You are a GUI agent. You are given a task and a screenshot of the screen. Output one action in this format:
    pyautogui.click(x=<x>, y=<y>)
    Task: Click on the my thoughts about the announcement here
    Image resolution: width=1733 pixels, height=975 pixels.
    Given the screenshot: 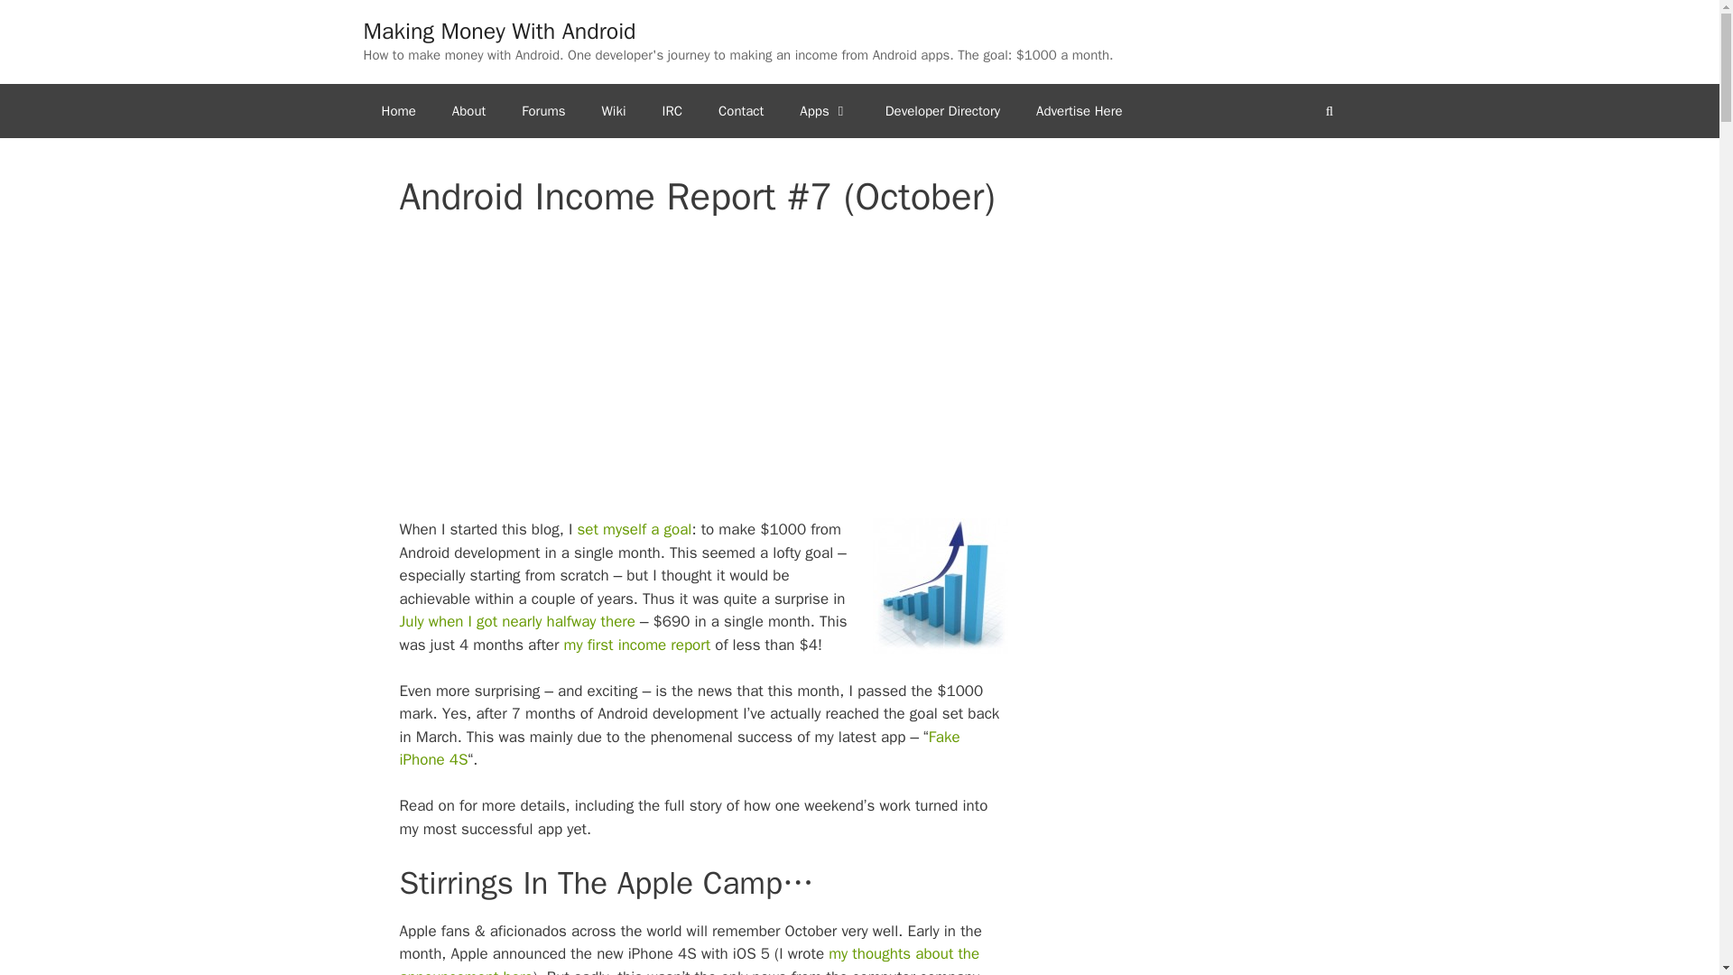 What is the action you would take?
    pyautogui.click(x=688, y=960)
    